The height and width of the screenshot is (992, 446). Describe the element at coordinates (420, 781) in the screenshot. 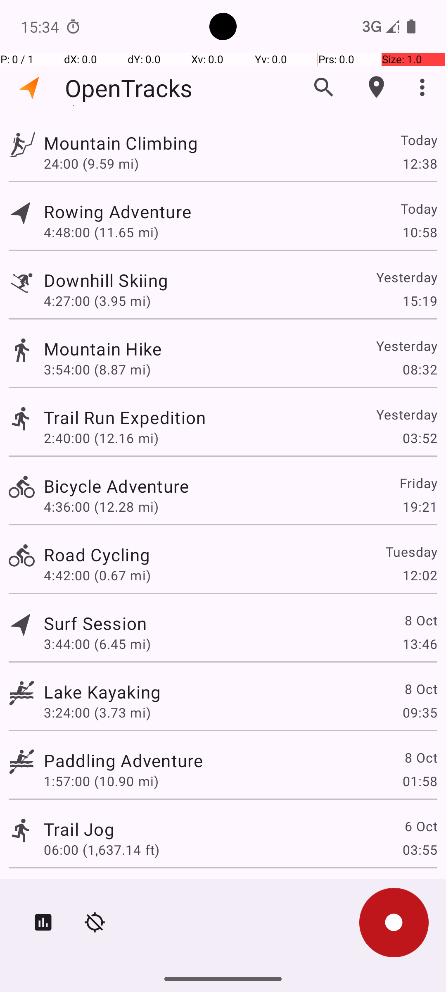

I see `01:58` at that location.